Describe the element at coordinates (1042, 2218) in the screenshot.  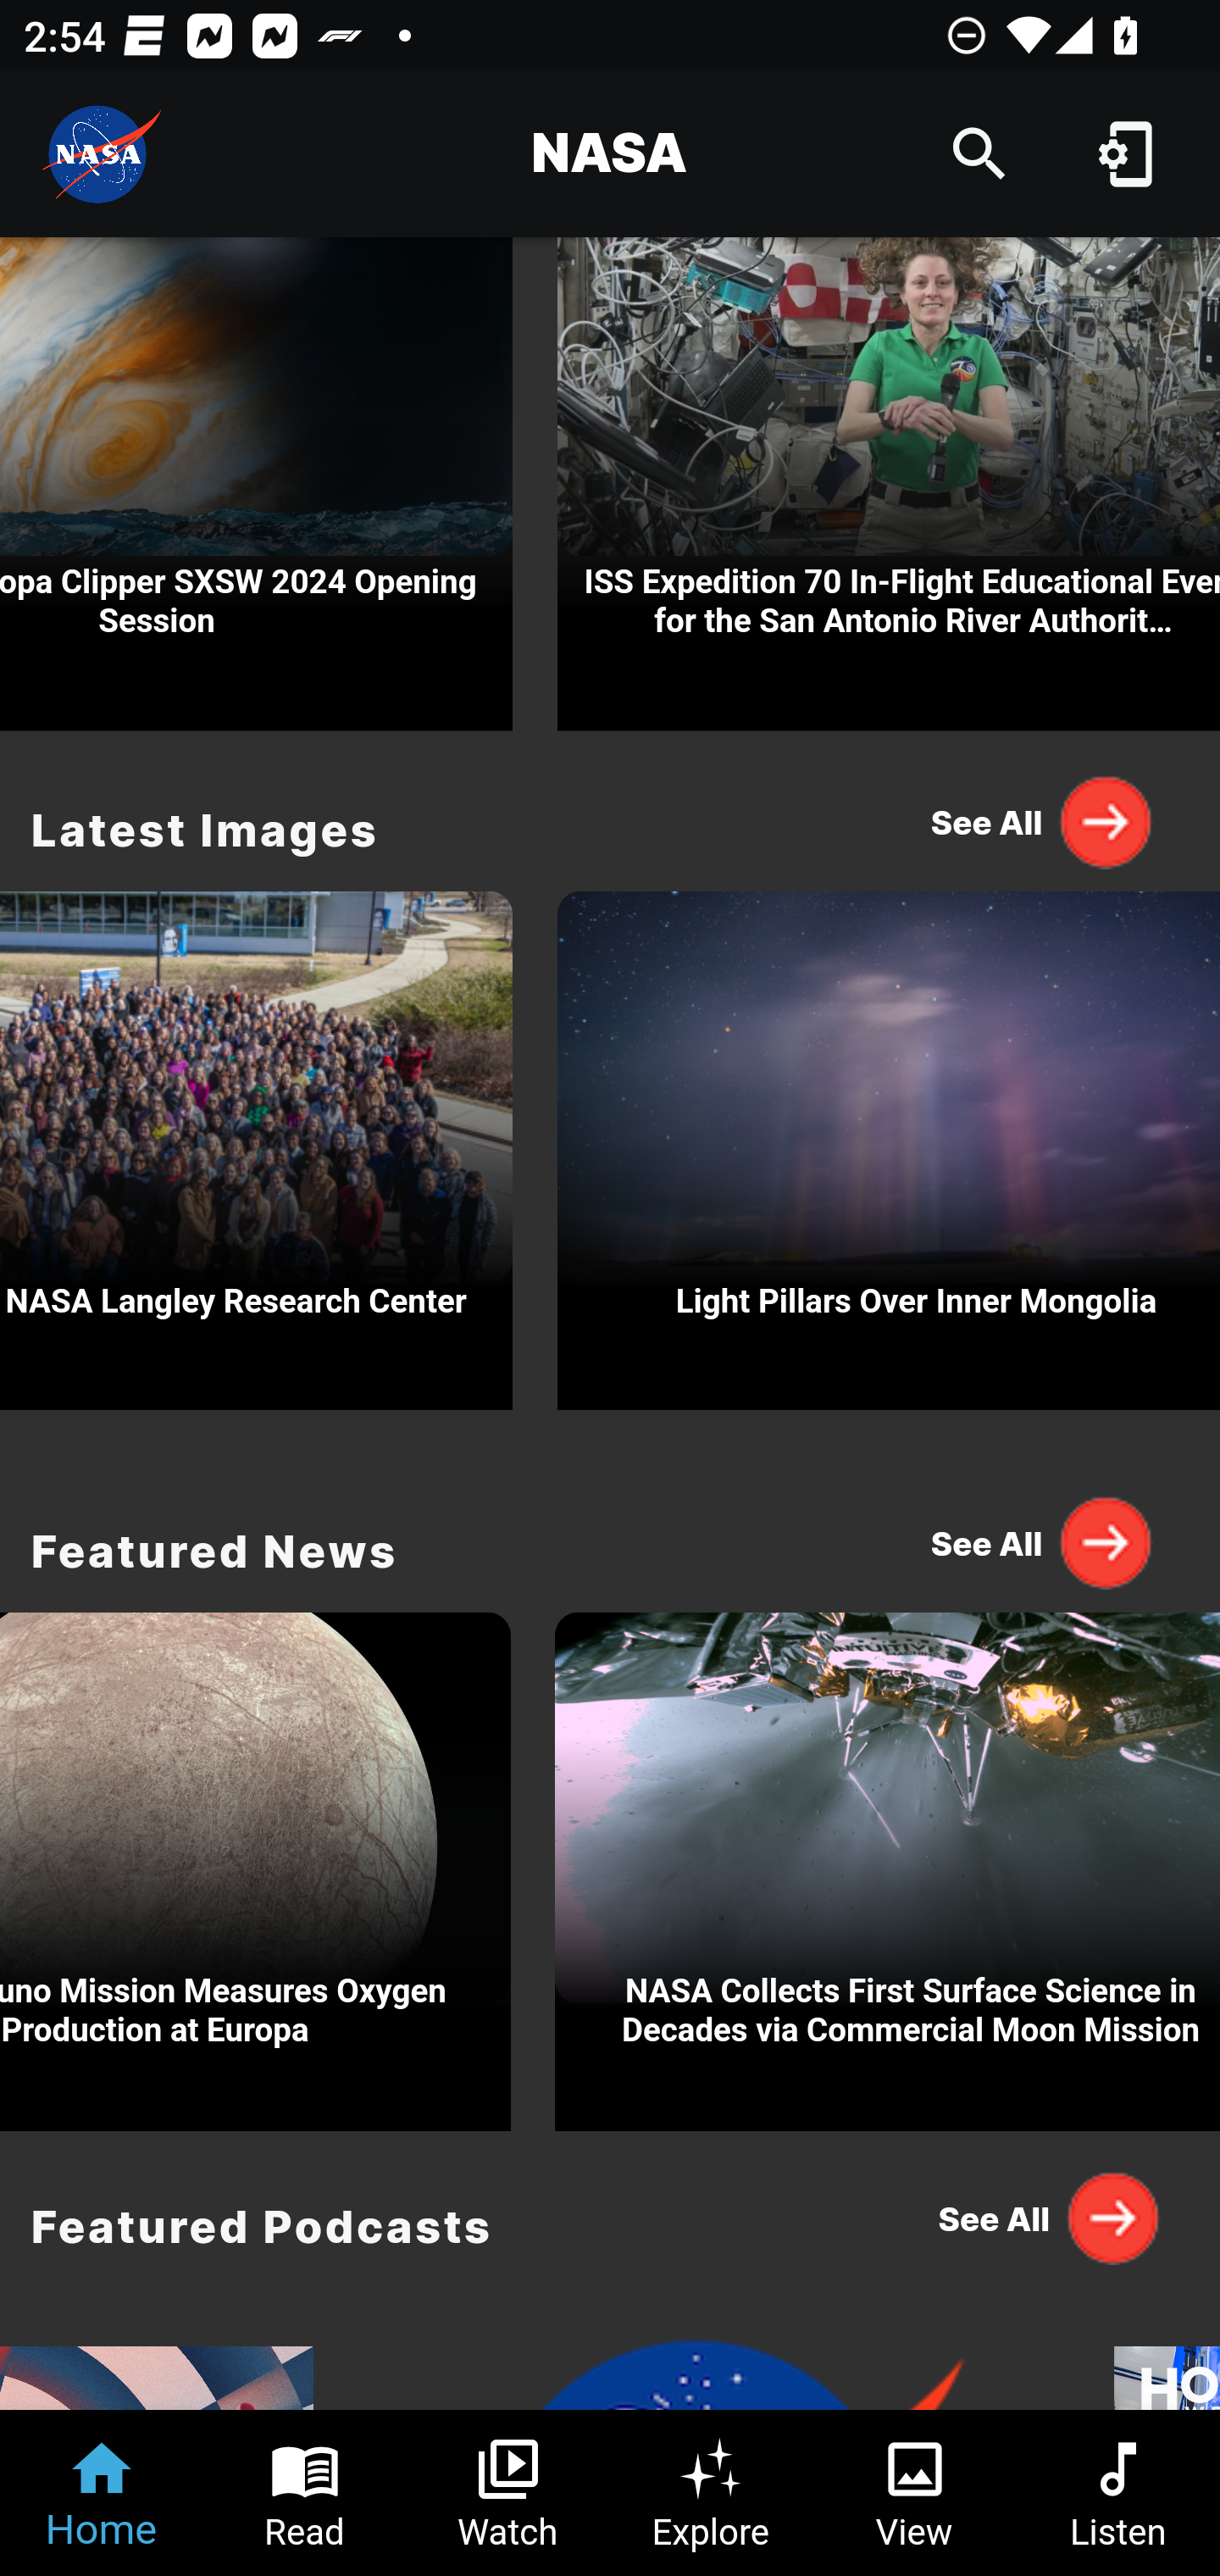
I see `See All` at that location.